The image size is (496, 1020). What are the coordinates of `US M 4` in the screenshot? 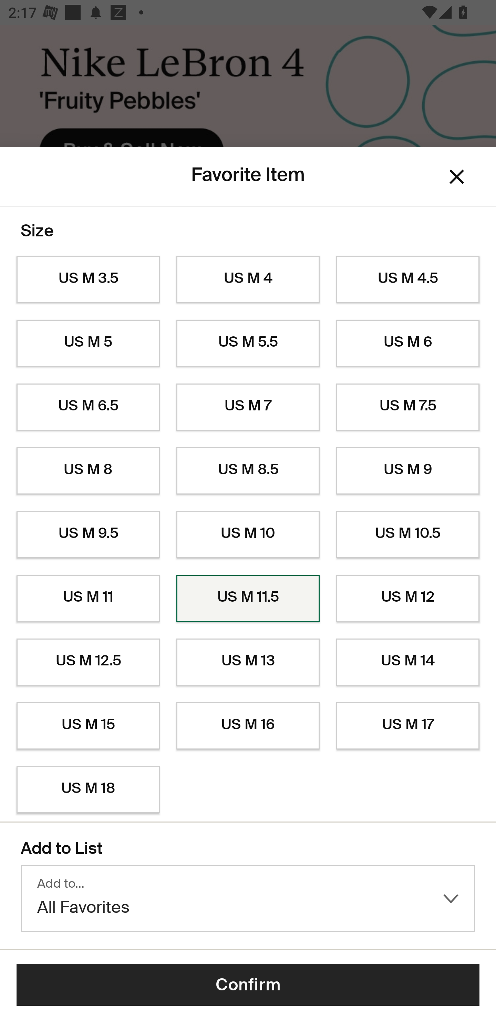 It's located at (248, 280).